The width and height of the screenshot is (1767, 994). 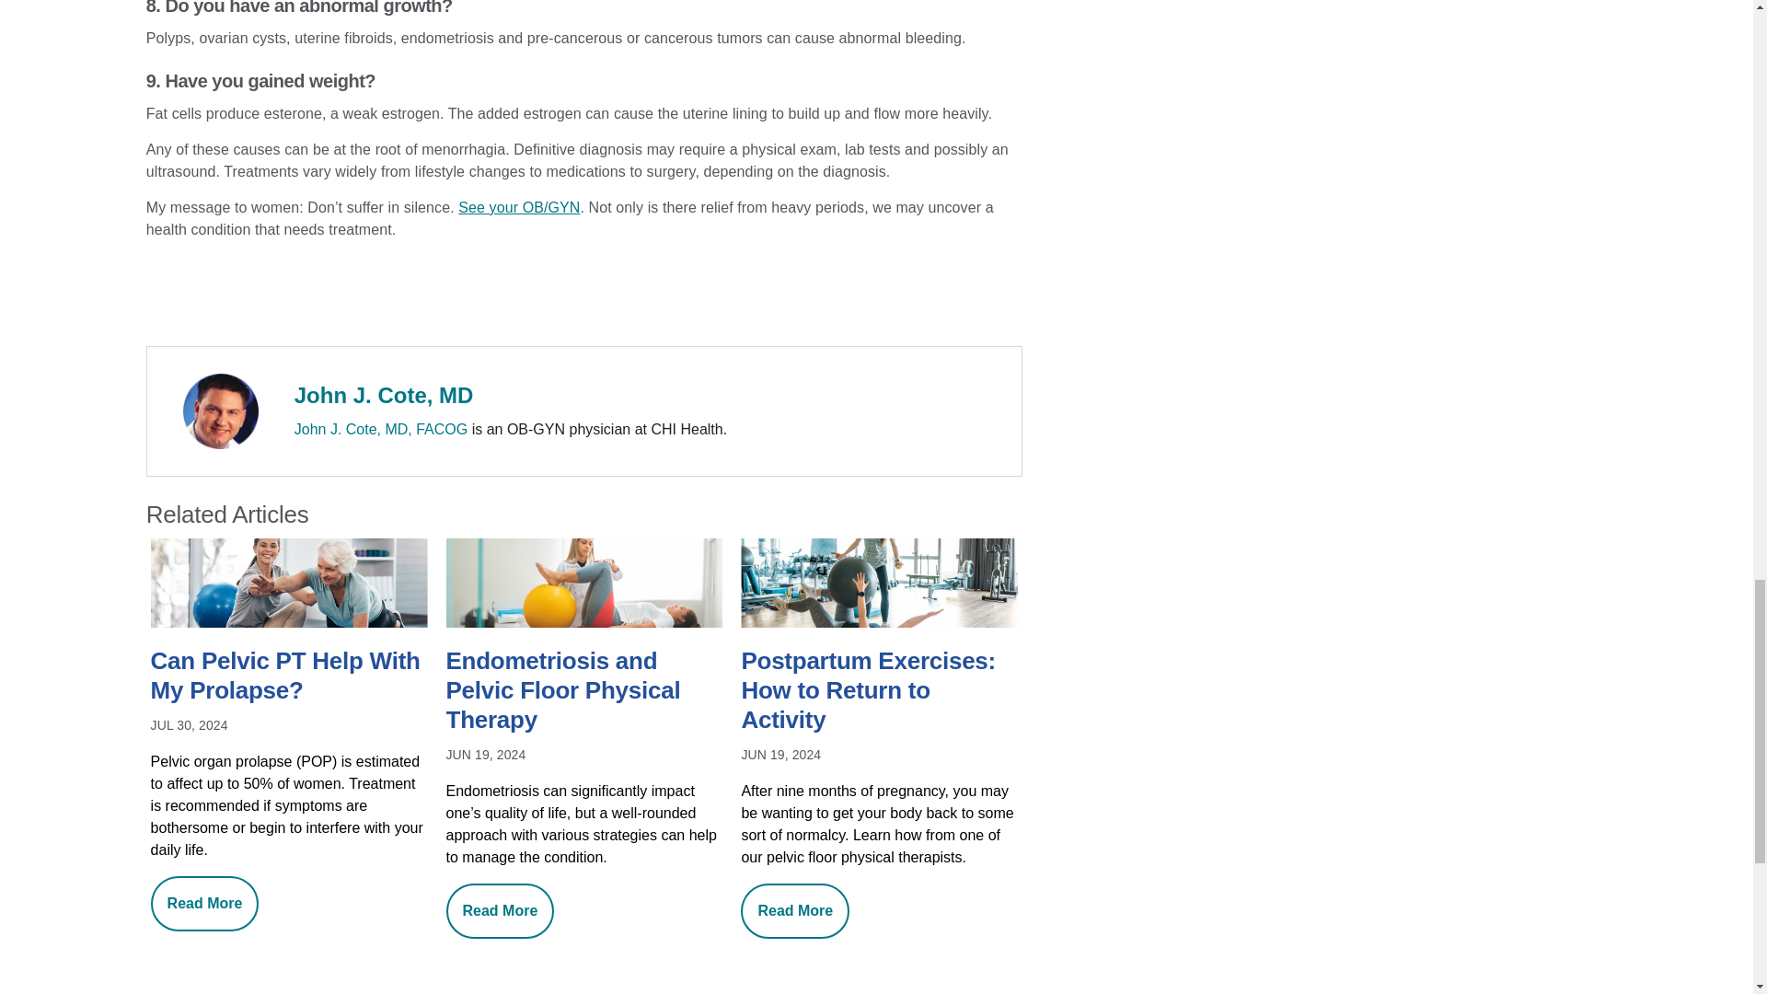 What do you see at coordinates (584, 692) in the screenshot?
I see `Endometriosis and Pelvic Floor Physical Therapy` at bounding box center [584, 692].